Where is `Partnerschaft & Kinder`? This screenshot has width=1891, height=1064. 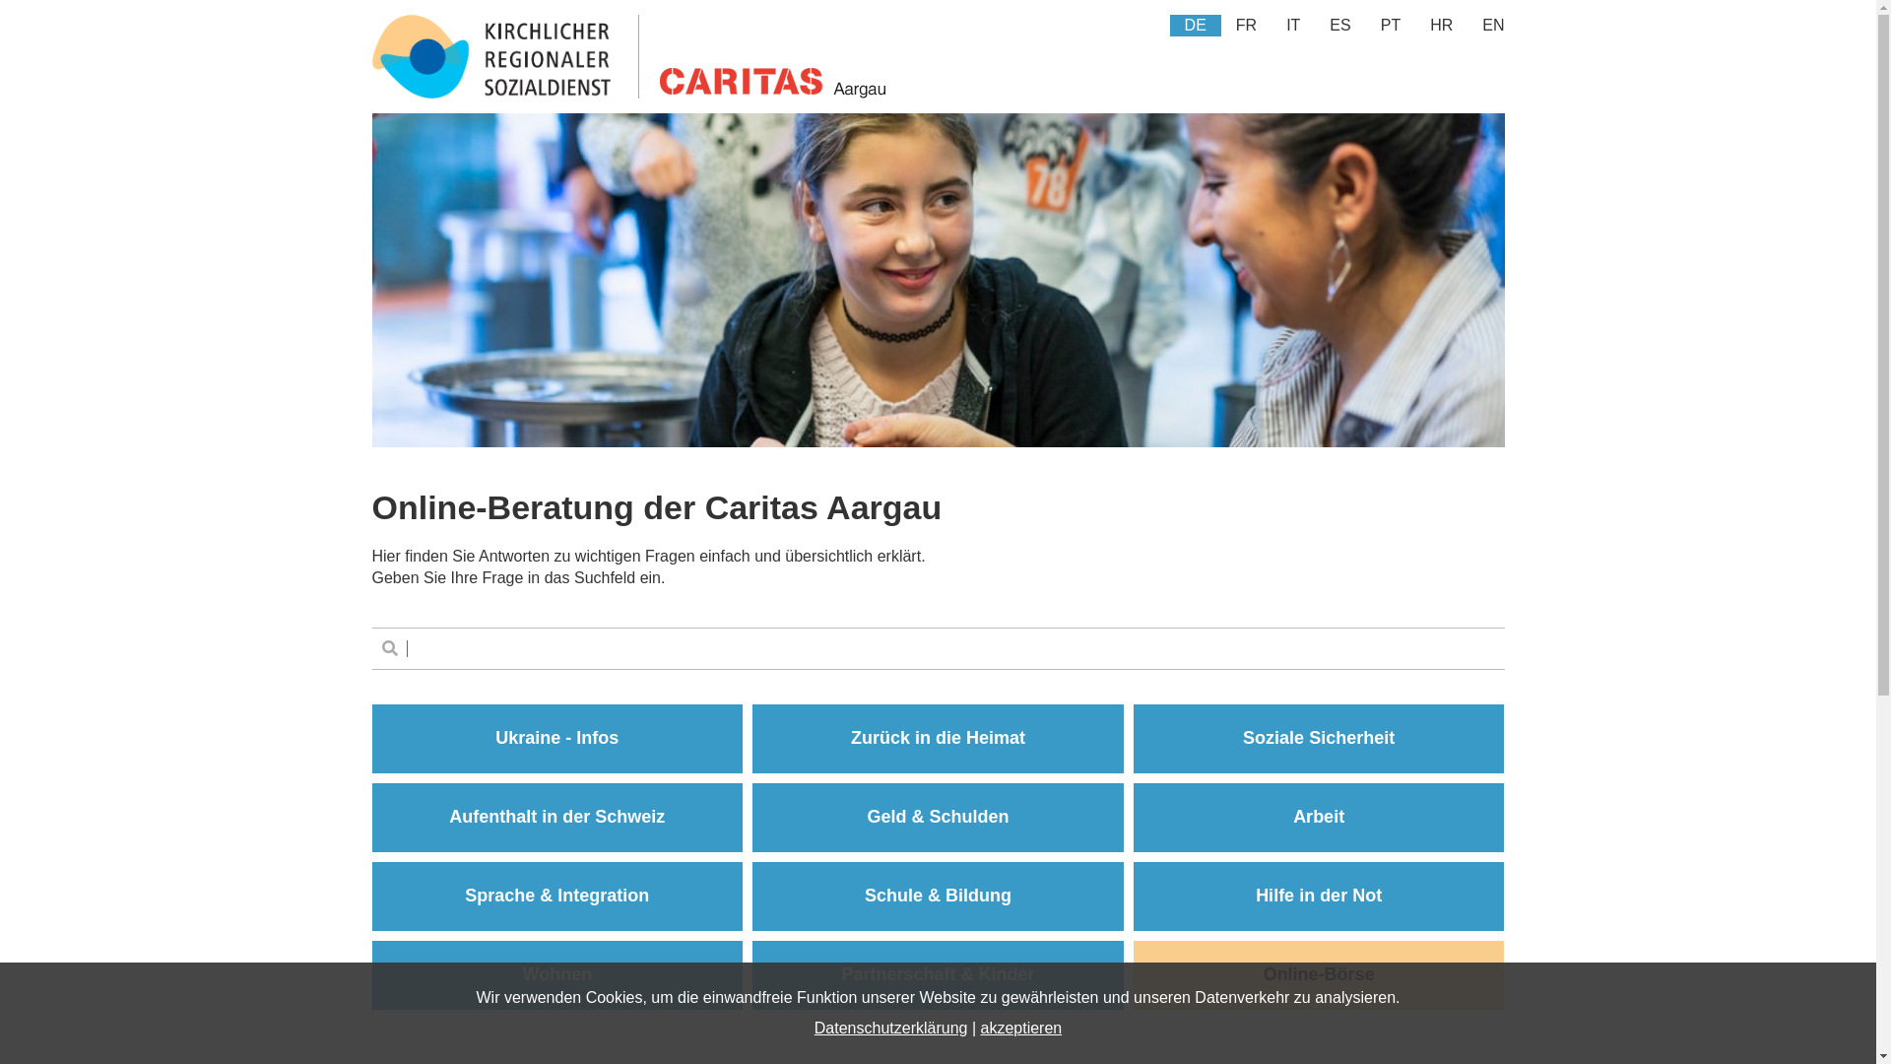
Partnerschaft & Kinder is located at coordinates (938, 975).